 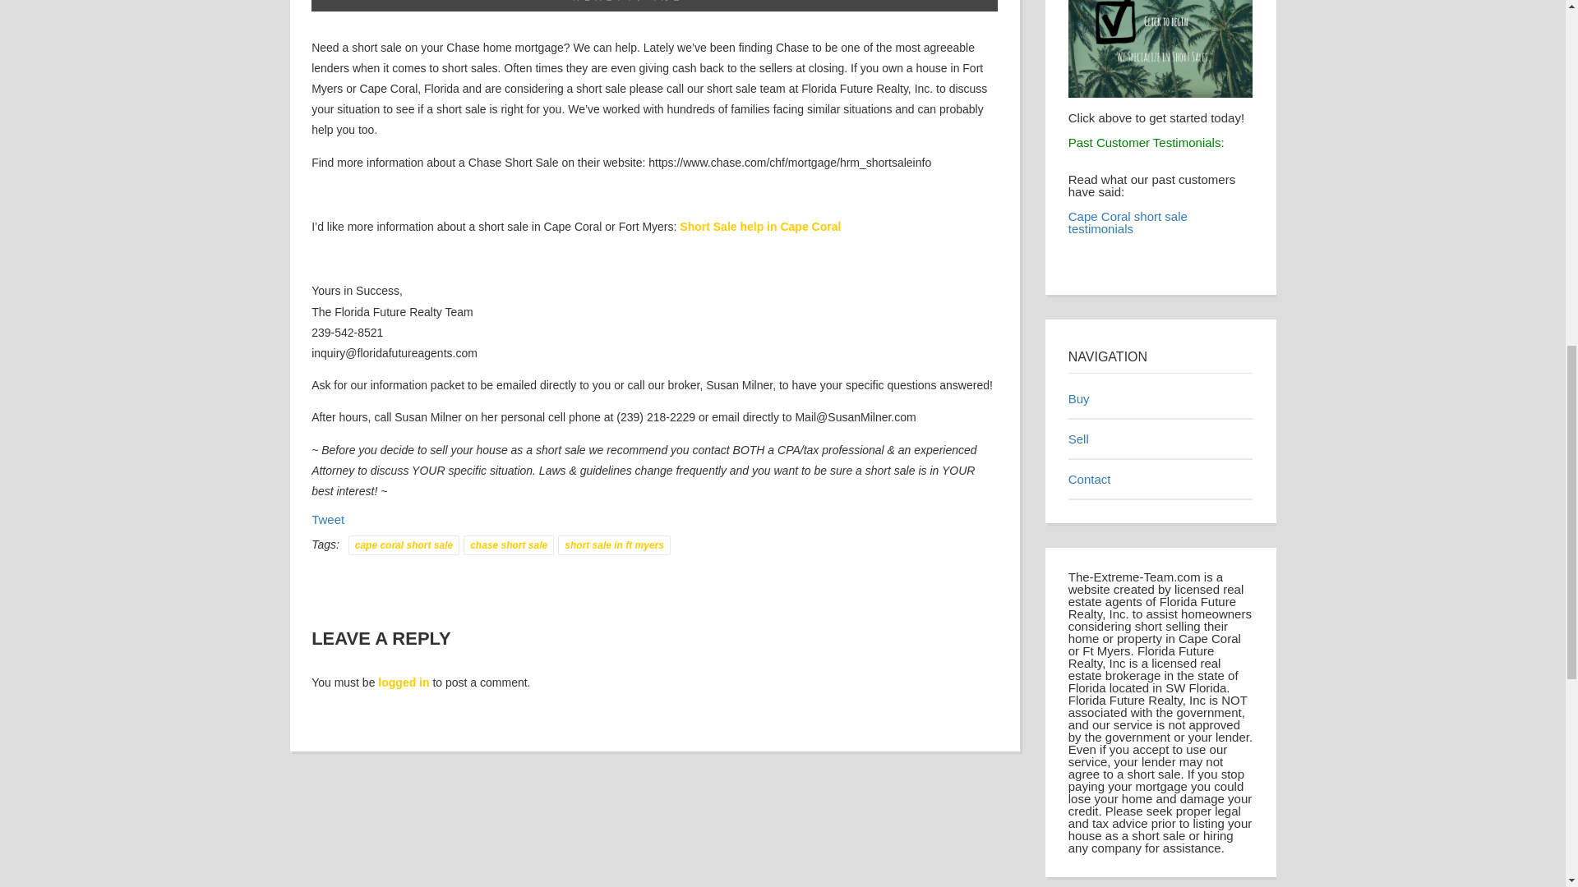 I want to click on chase short sale, so click(x=508, y=545).